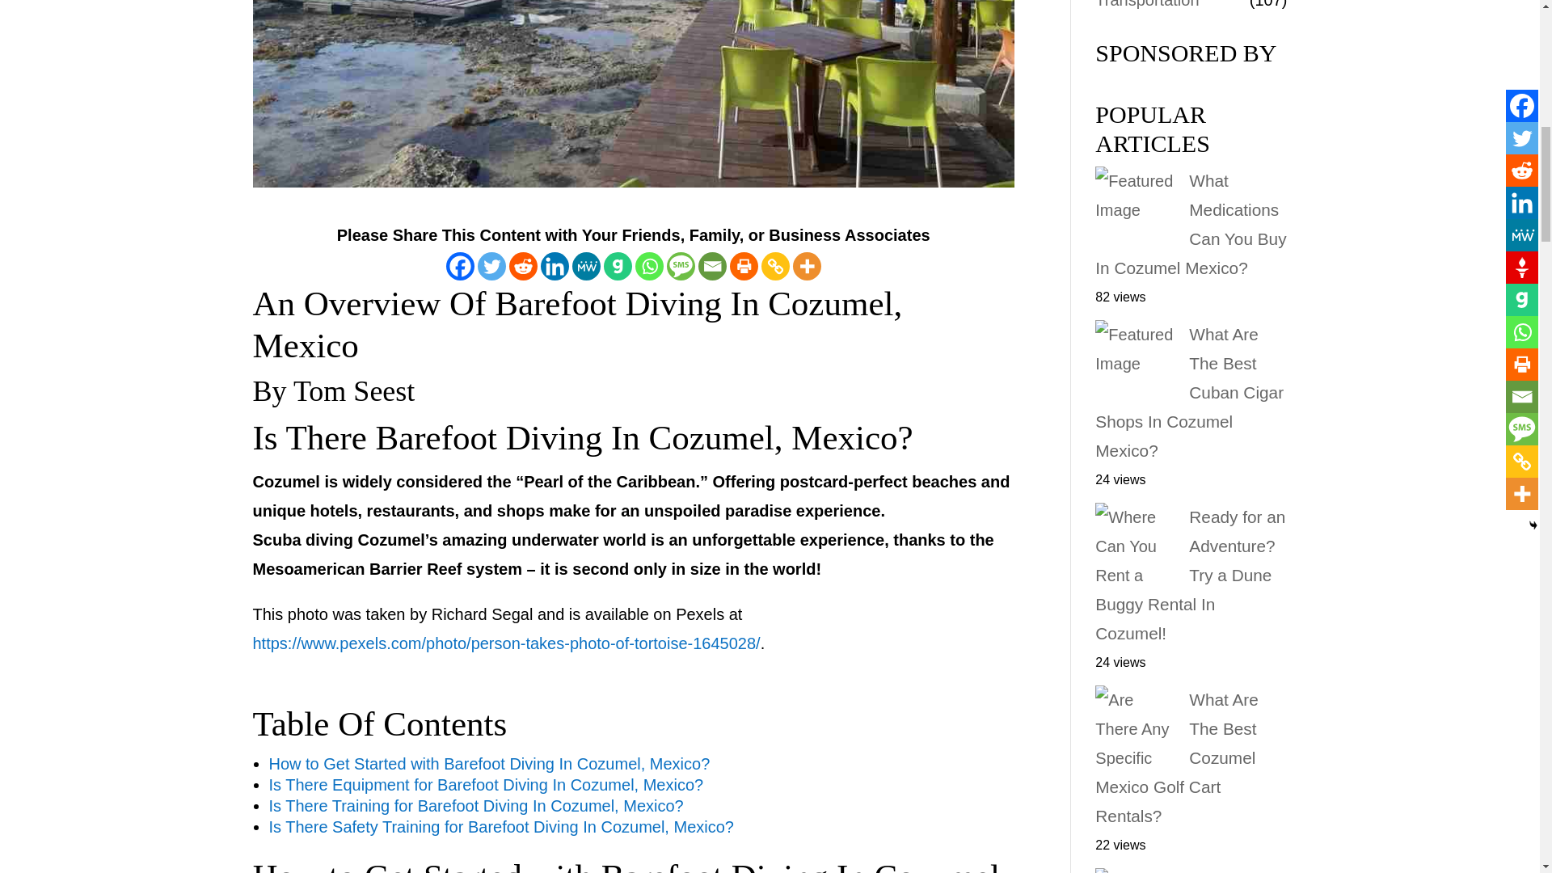  What do you see at coordinates (491, 266) in the screenshot?
I see `Twitter` at bounding box center [491, 266].